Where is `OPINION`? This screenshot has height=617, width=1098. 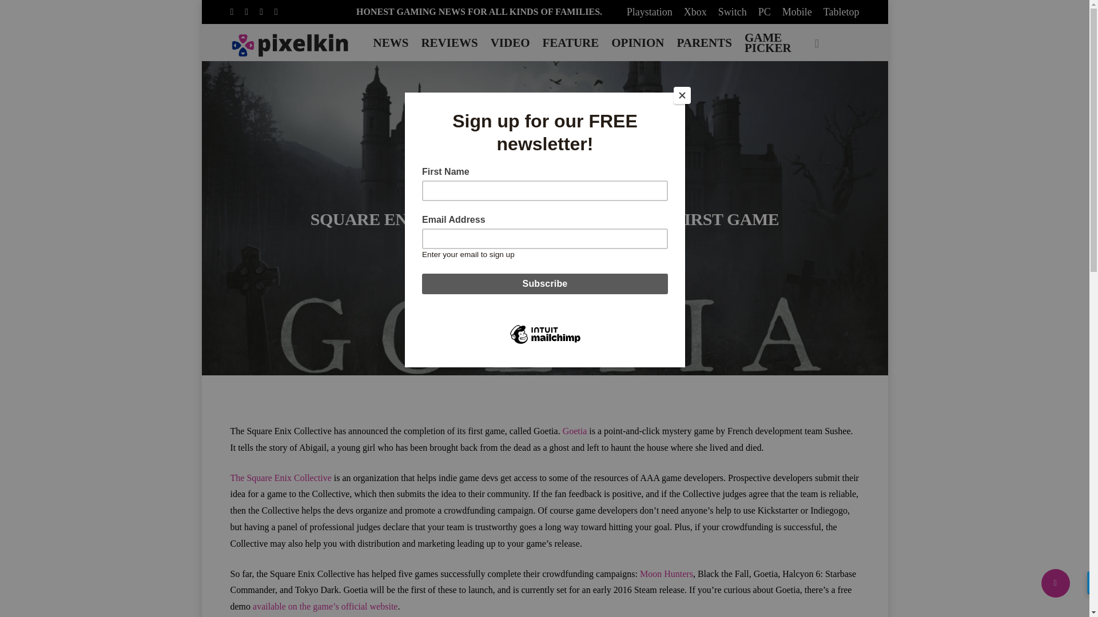 OPINION is located at coordinates (637, 42).